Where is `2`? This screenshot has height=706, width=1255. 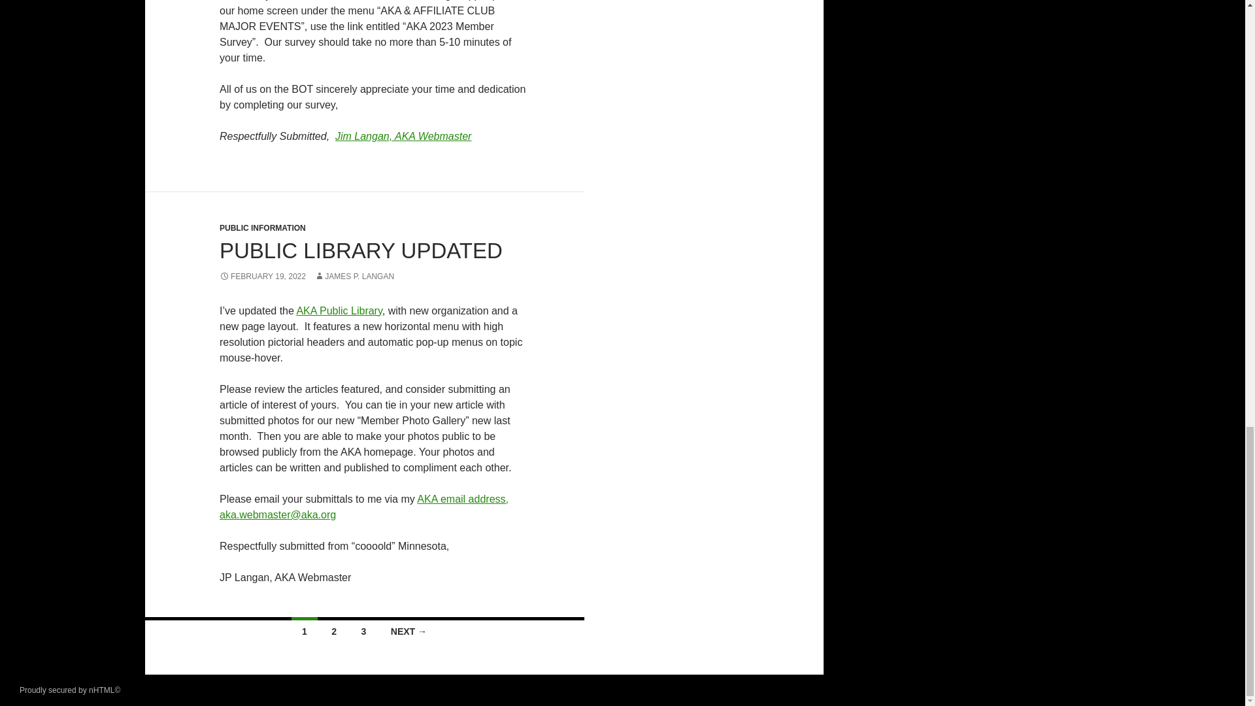
2 is located at coordinates (334, 630).